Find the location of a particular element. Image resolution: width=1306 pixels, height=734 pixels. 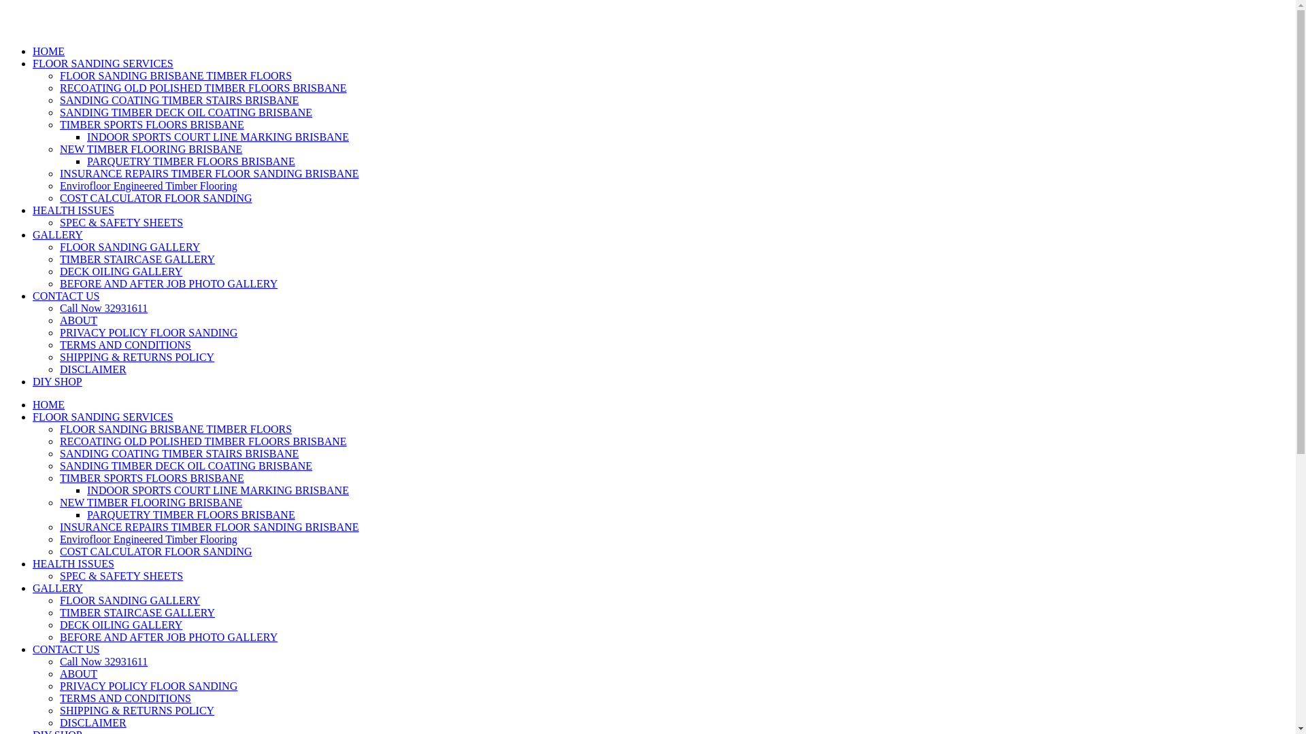

INSURANCE REPAIRS TIMBER FLOOR SANDING BRISBANE is located at coordinates (210, 527).